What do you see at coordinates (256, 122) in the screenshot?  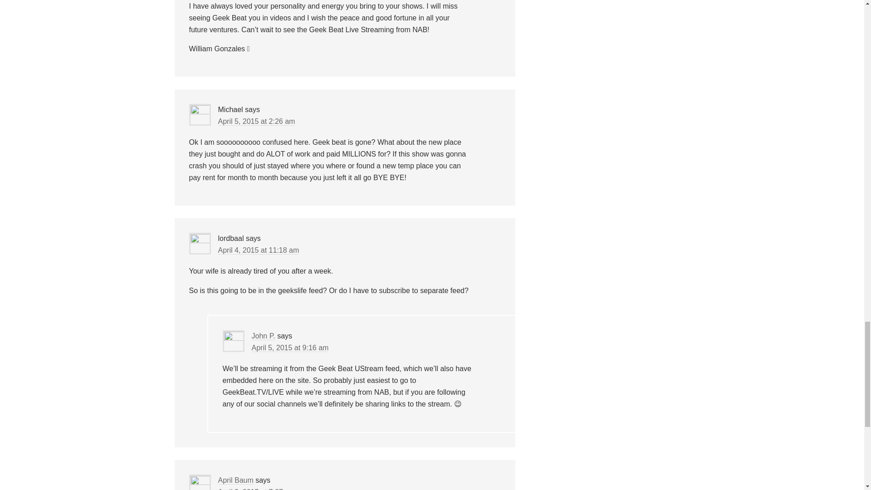 I see `April 5, 2015 at 2:26 am` at bounding box center [256, 122].